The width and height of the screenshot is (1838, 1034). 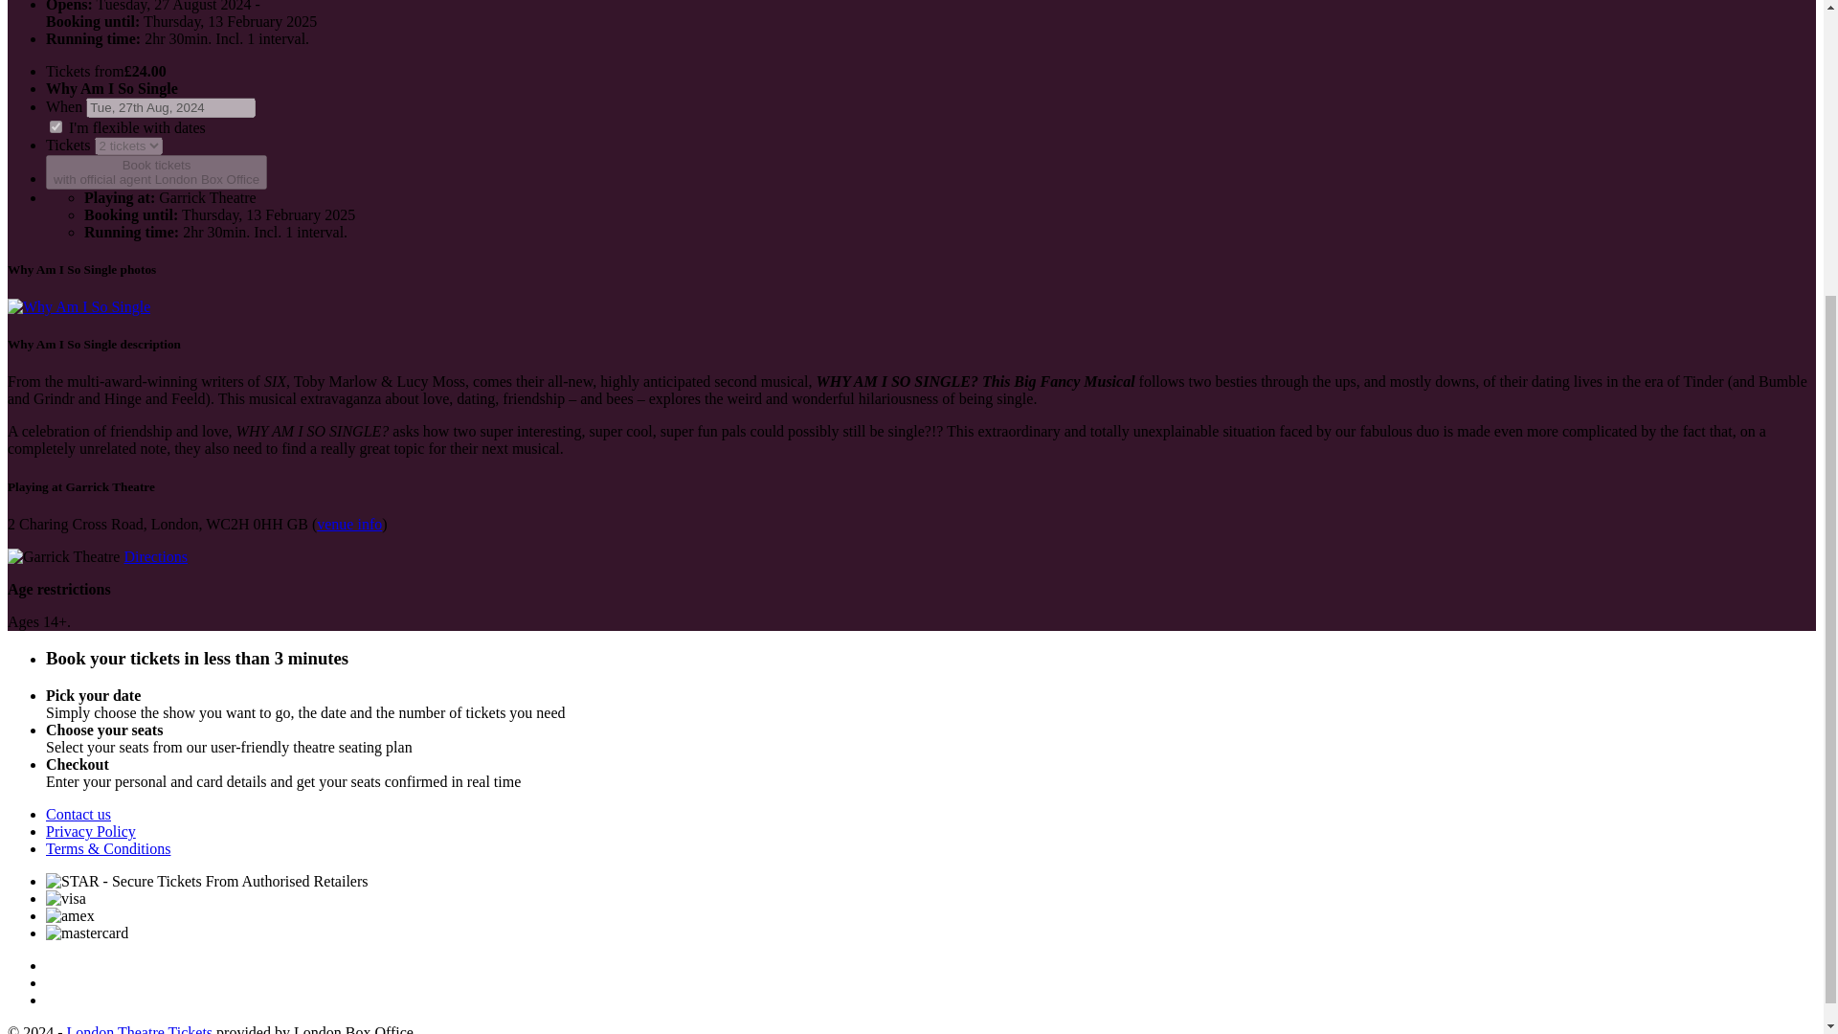 What do you see at coordinates (78, 814) in the screenshot?
I see `STAR - Secure Tickets From Authorised Retailers` at bounding box center [78, 814].